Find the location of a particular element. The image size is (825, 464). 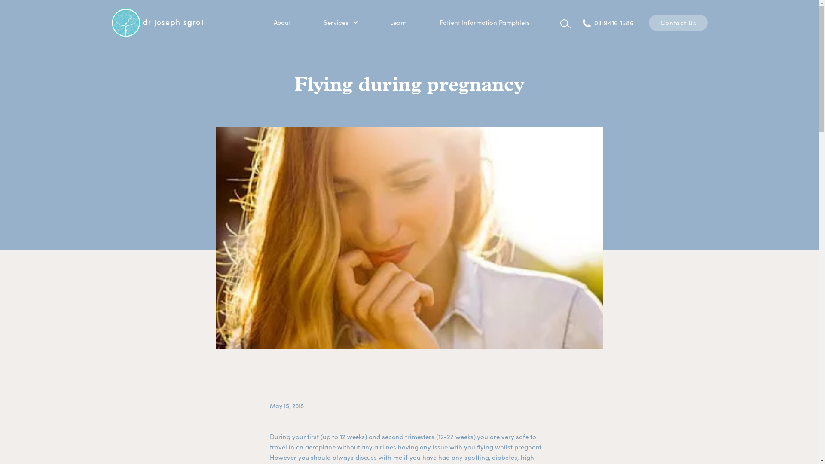

Learn is located at coordinates (399, 22).